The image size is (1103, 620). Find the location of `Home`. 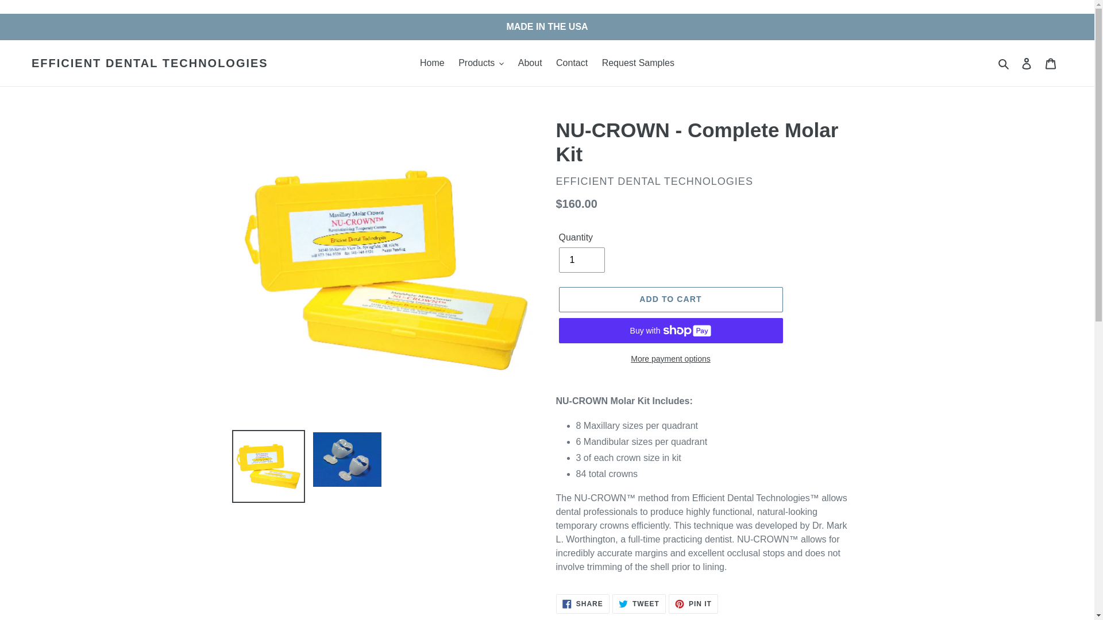

Home is located at coordinates (432, 63).